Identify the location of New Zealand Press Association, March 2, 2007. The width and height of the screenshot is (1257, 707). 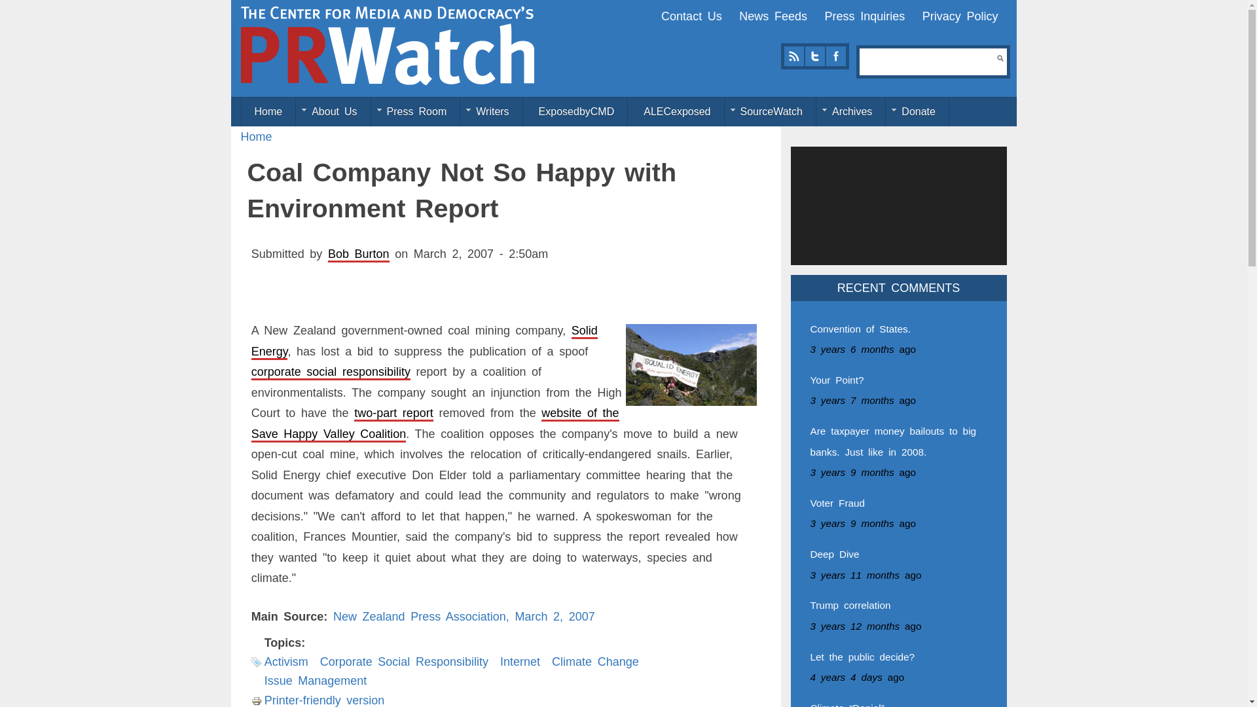
(464, 617).